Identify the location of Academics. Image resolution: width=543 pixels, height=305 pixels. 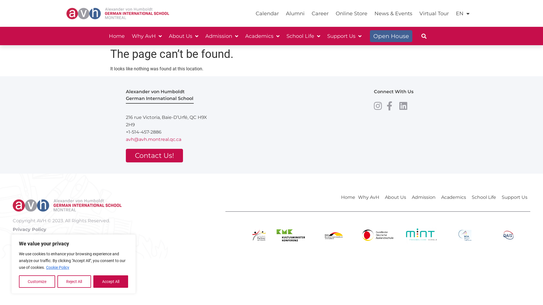
(262, 36).